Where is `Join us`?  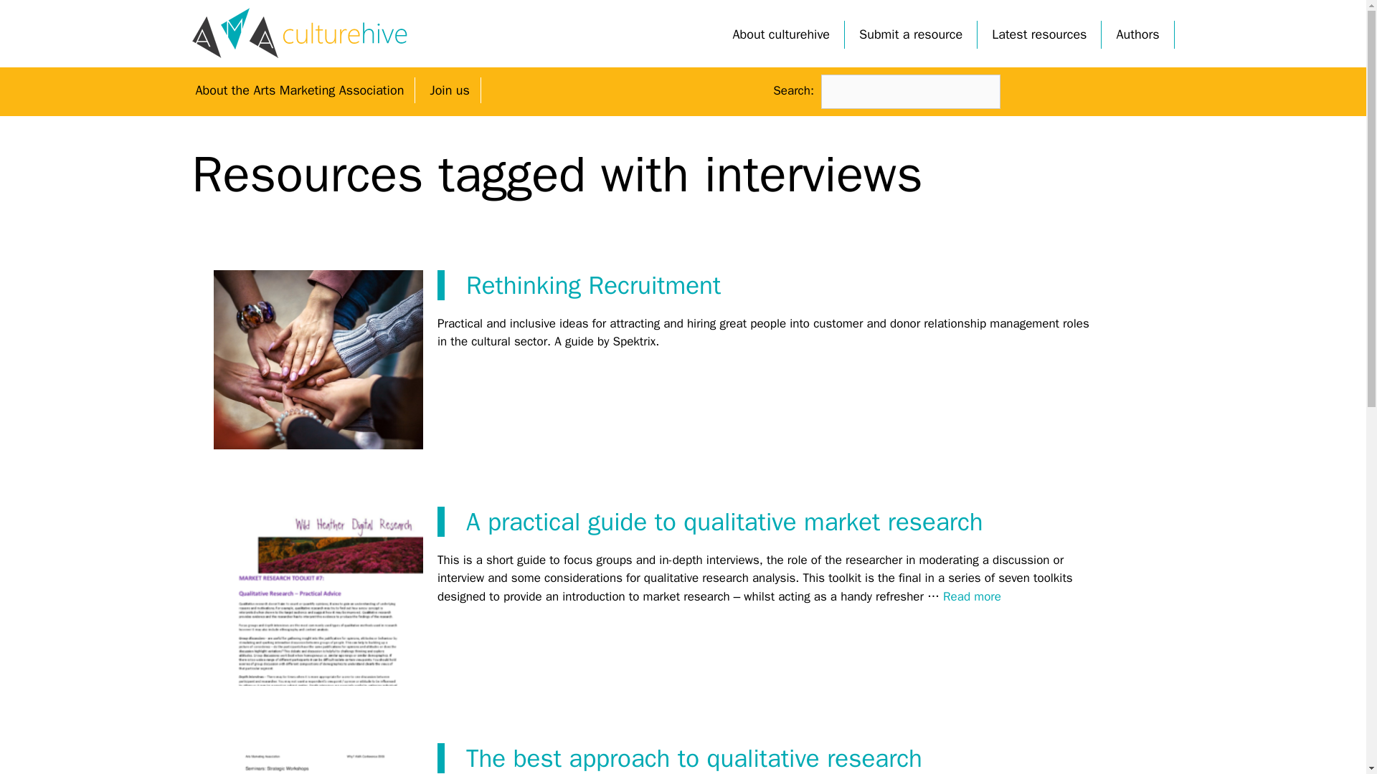 Join us is located at coordinates (449, 90).